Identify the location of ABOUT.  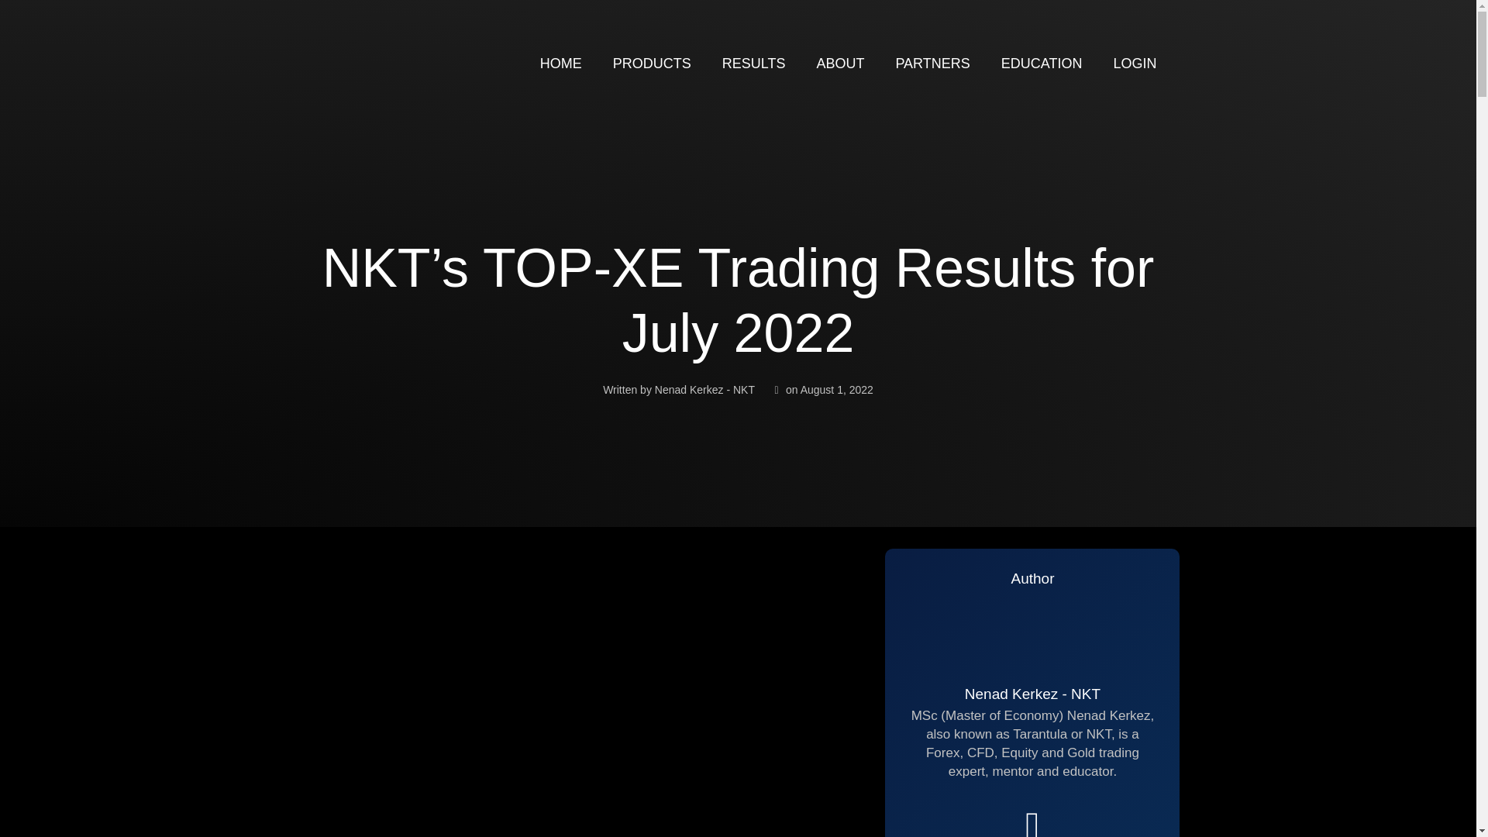
(839, 64).